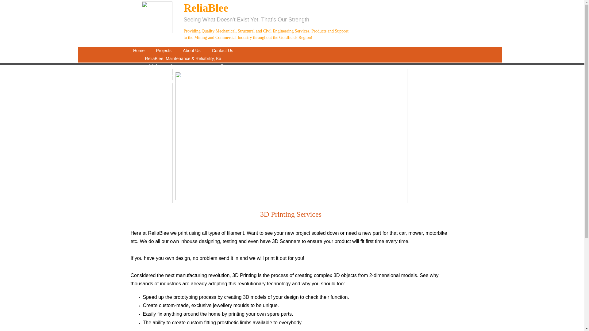  Describe the element at coordinates (183, 82) in the screenshot. I see `RelaiBlee, Mechanical Engineering, Kalgo` at that location.